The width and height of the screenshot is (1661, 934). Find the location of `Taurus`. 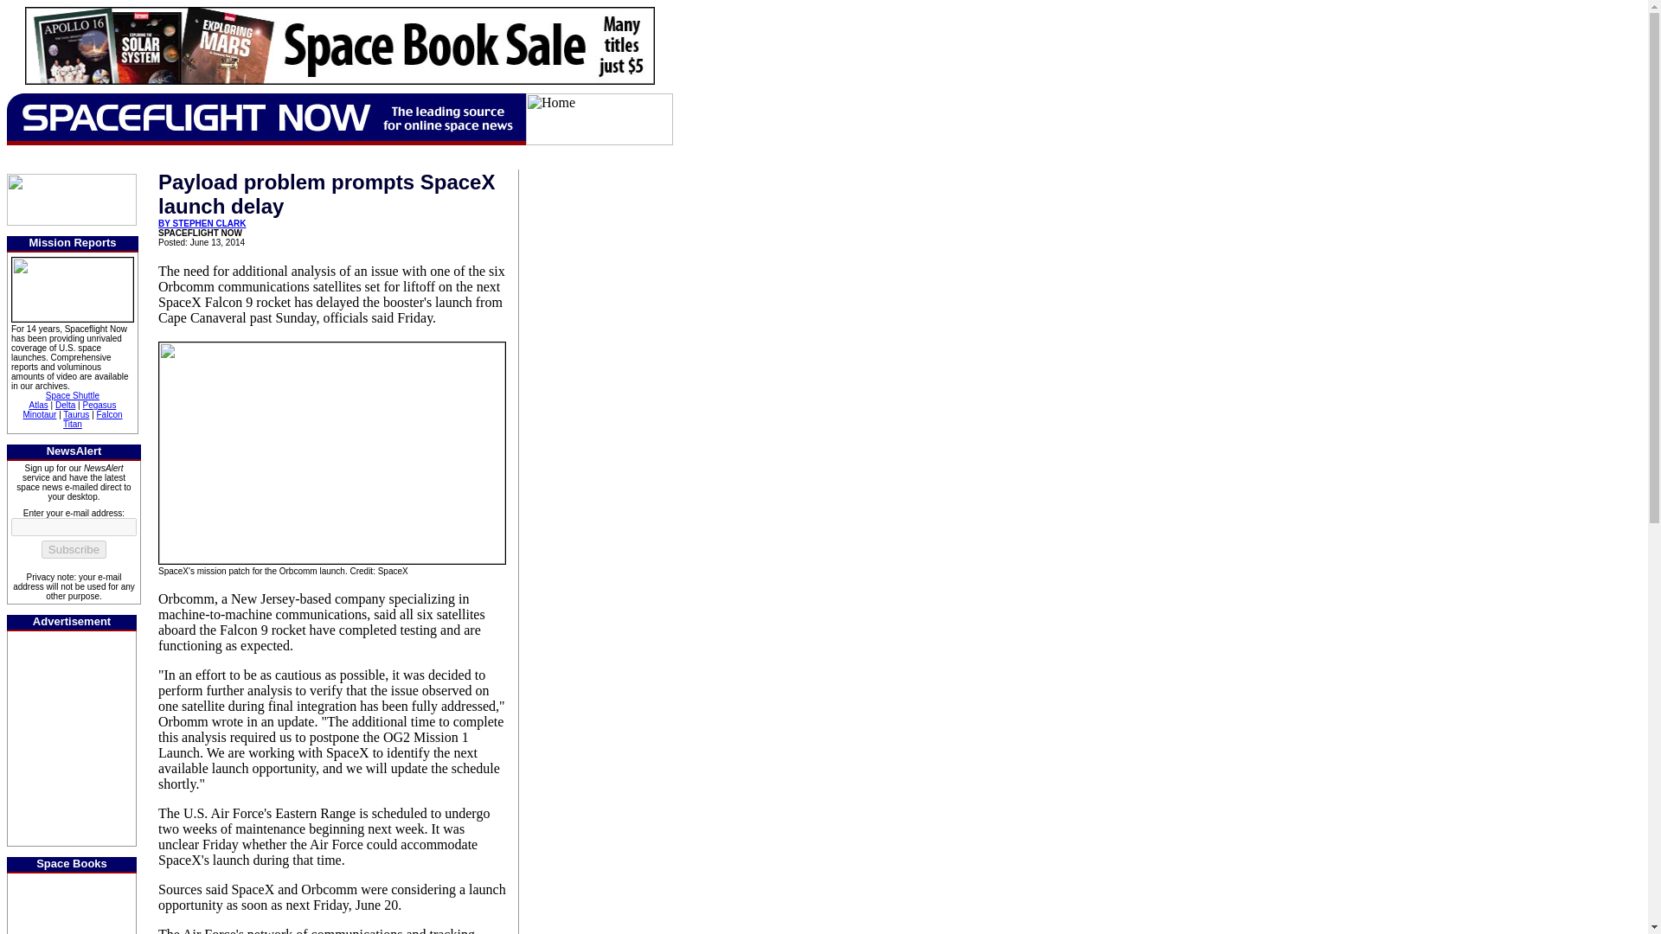

Taurus is located at coordinates (76, 414).